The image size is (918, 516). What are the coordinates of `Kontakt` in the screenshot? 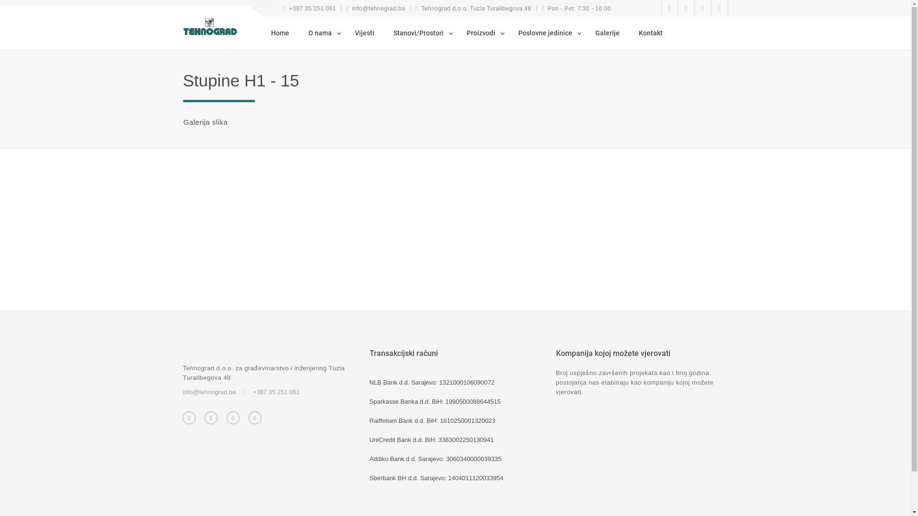 It's located at (653, 33).